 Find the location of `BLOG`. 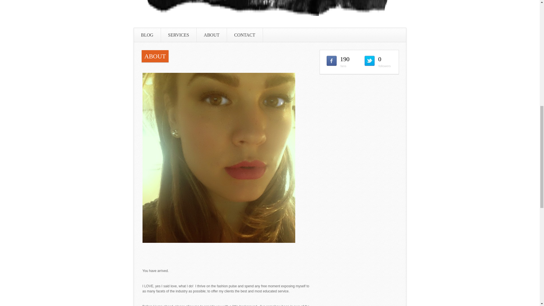

BLOG is located at coordinates (147, 35).